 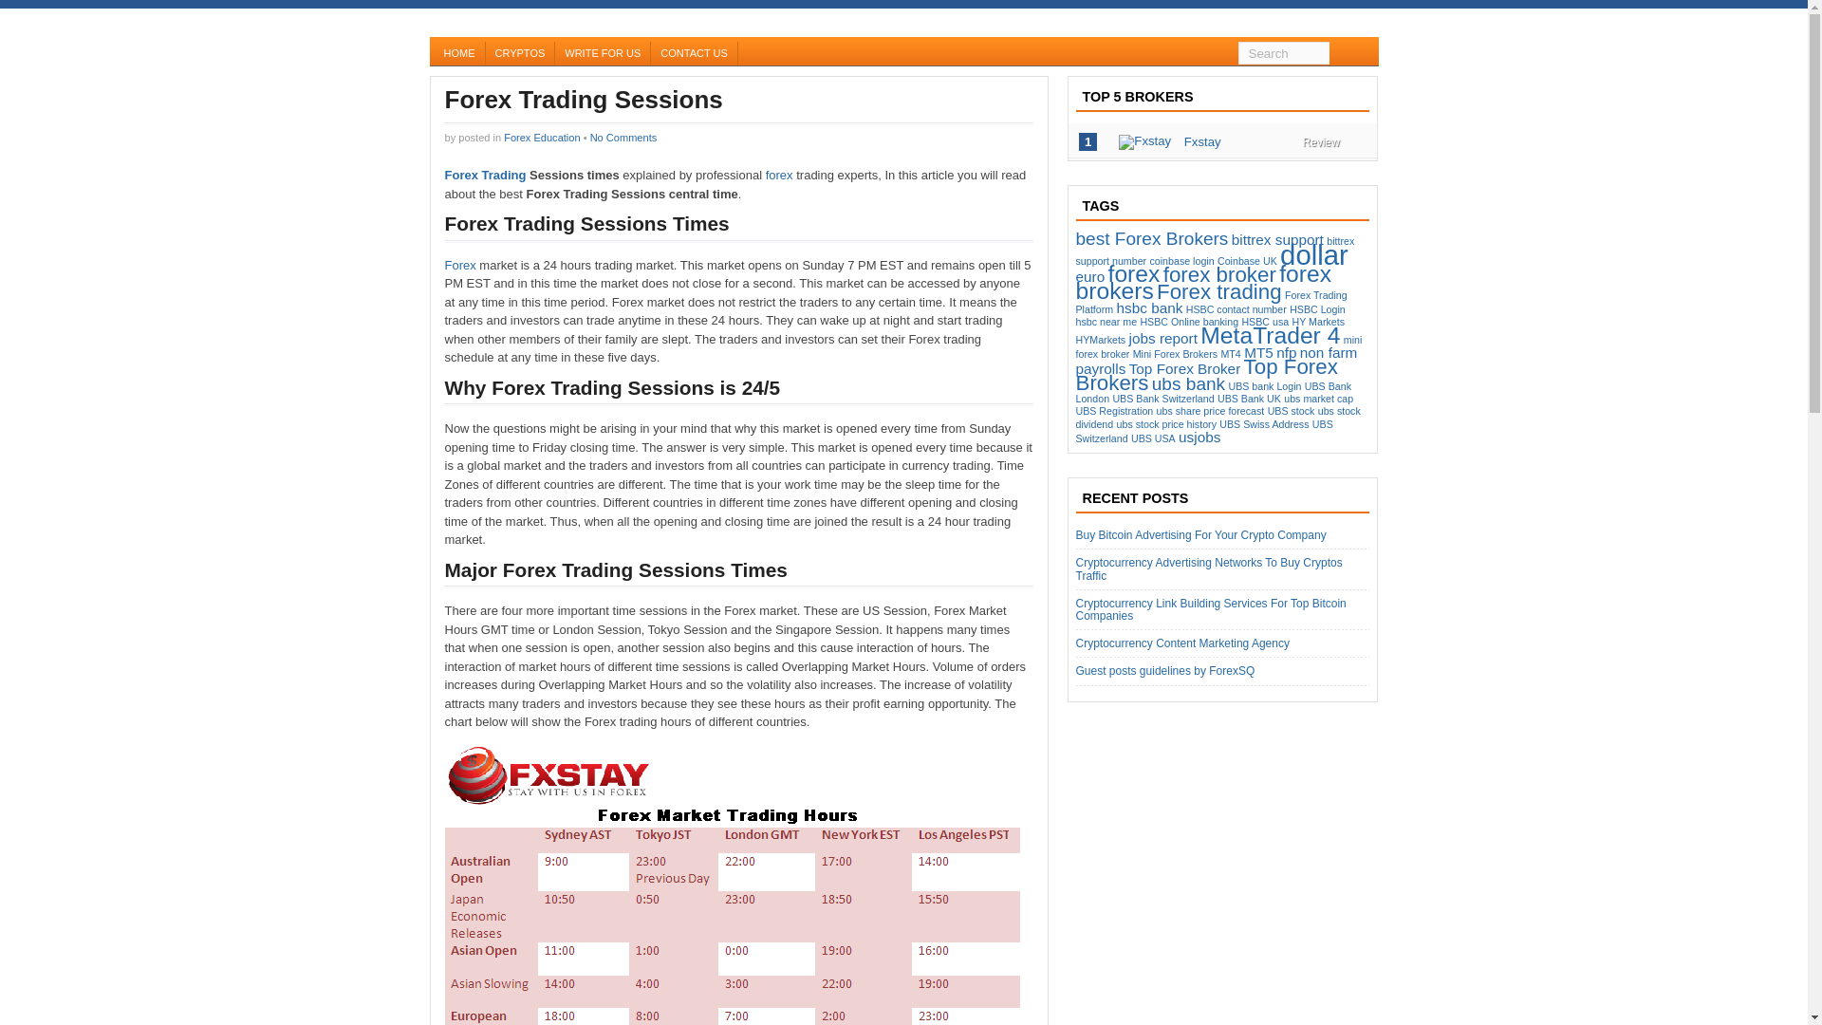 I want to click on Fxstay, so click(x=1202, y=140).